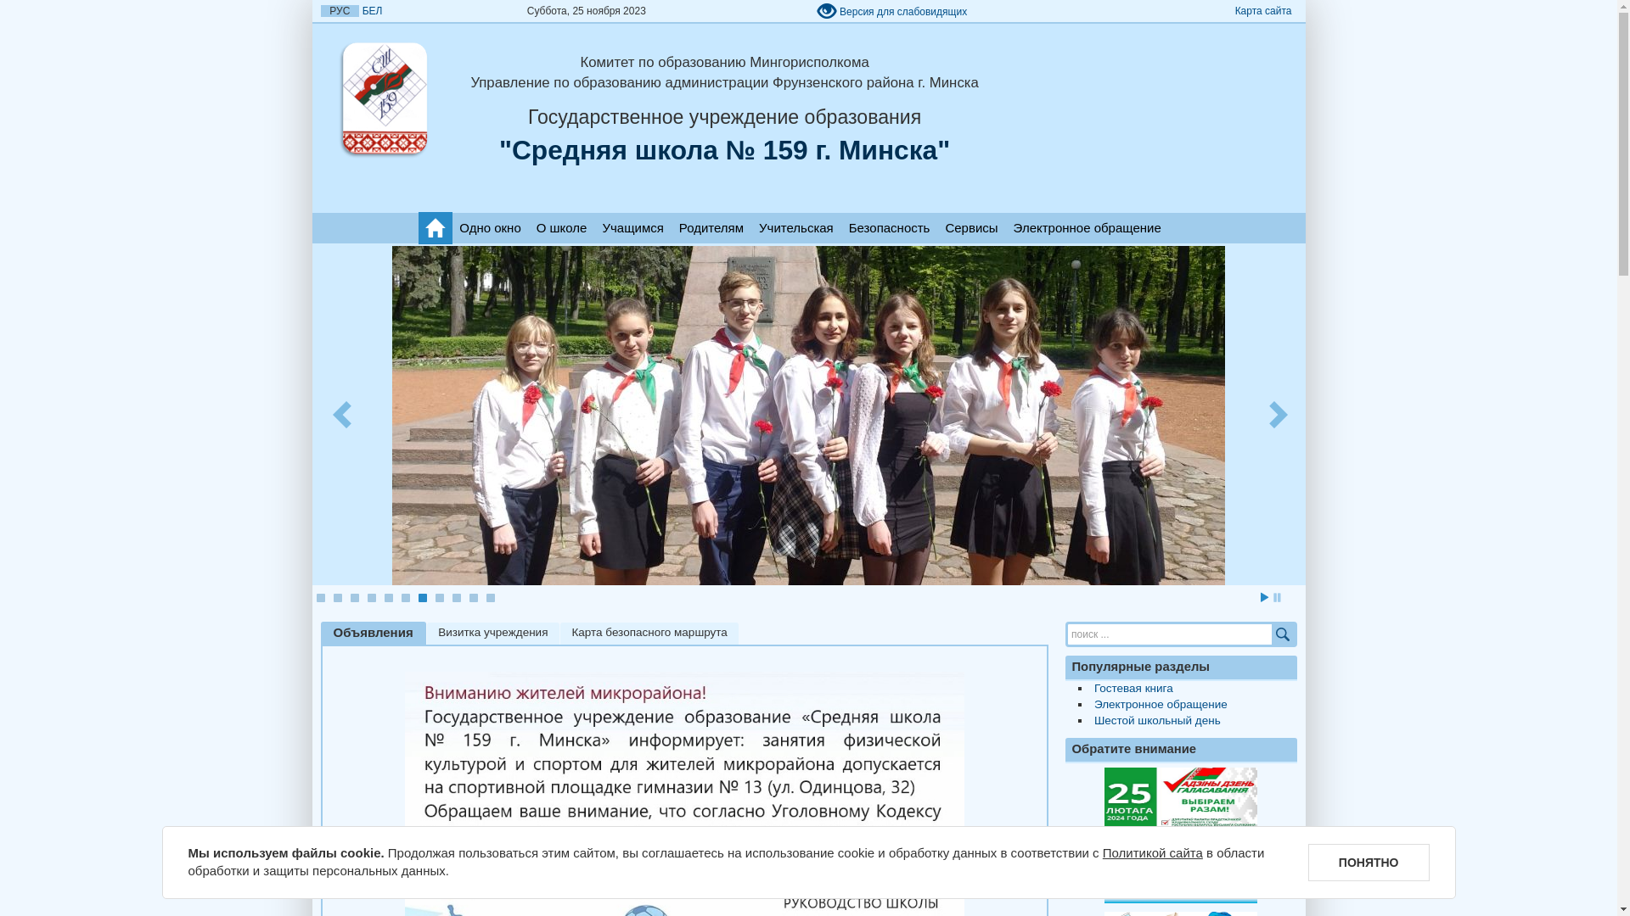  I want to click on 2, so click(337, 598).